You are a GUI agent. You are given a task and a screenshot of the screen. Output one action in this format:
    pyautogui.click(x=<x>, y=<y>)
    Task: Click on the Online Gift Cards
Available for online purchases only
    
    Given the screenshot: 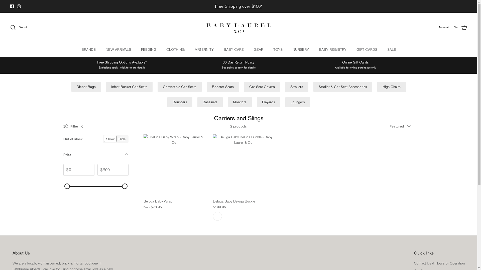 What is the action you would take?
    pyautogui.click(x=356, y=65)
    